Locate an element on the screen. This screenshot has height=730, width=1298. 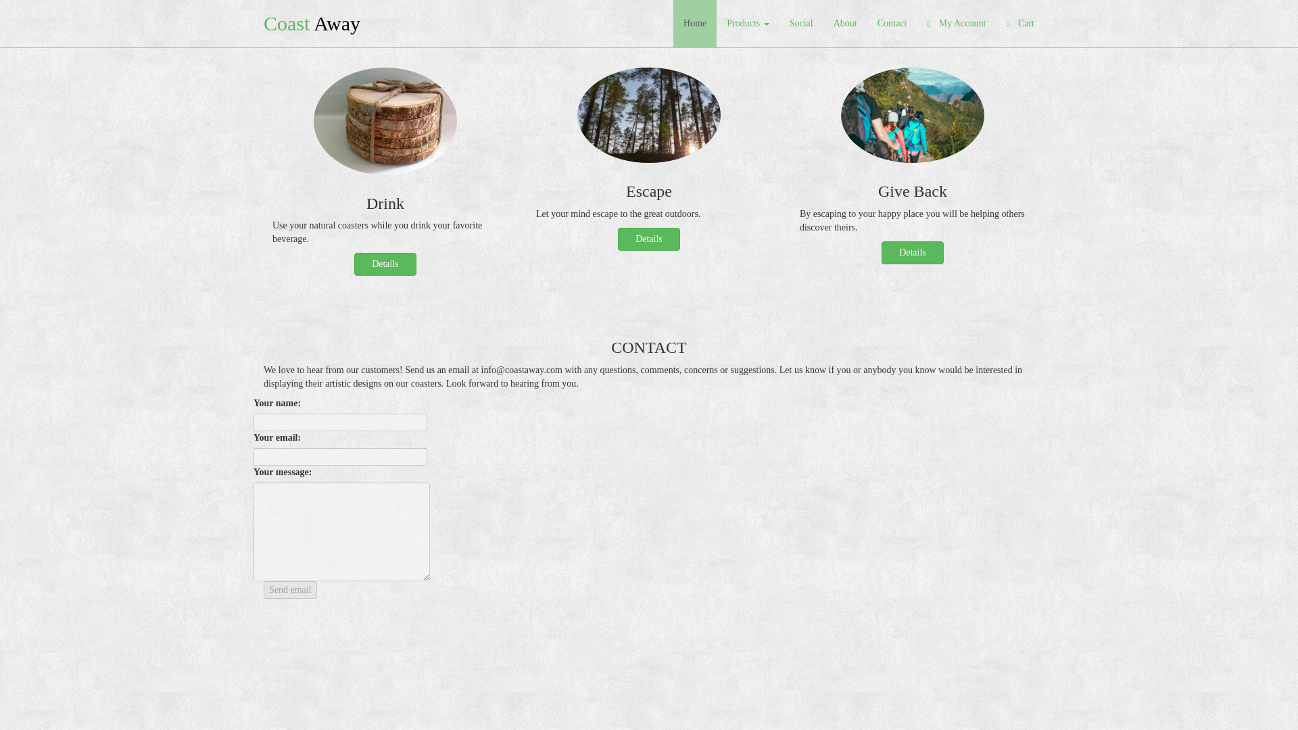
Coast Away is located at coordinates (311, 24).